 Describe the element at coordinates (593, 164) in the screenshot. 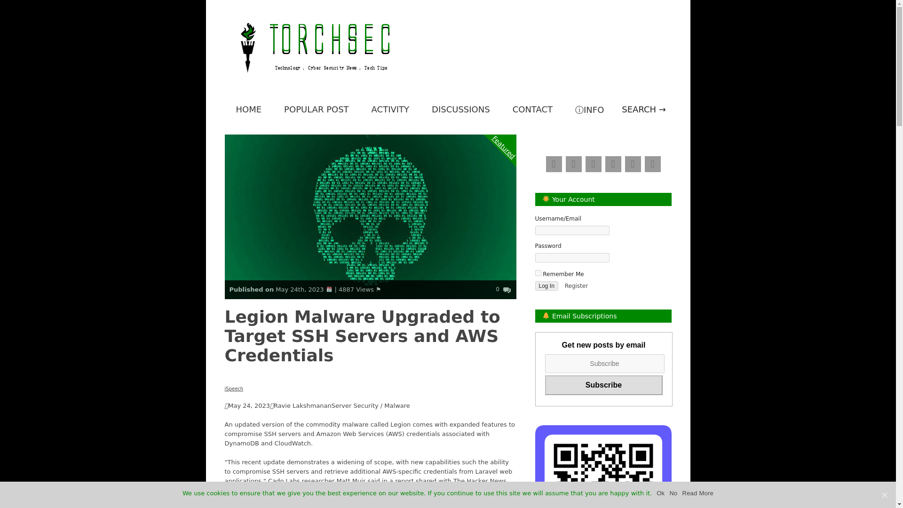

I see `mastodon` at that location.